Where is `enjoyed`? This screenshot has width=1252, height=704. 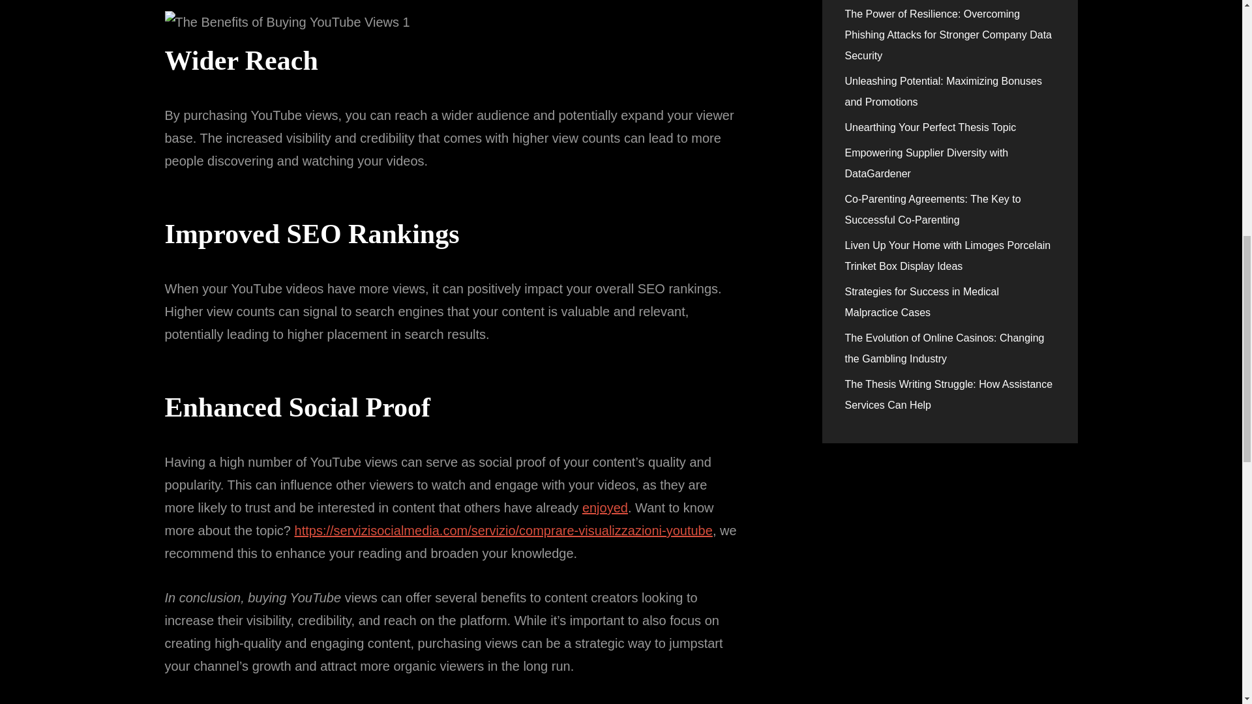 enjoyed is located at coordinates (605, 507).